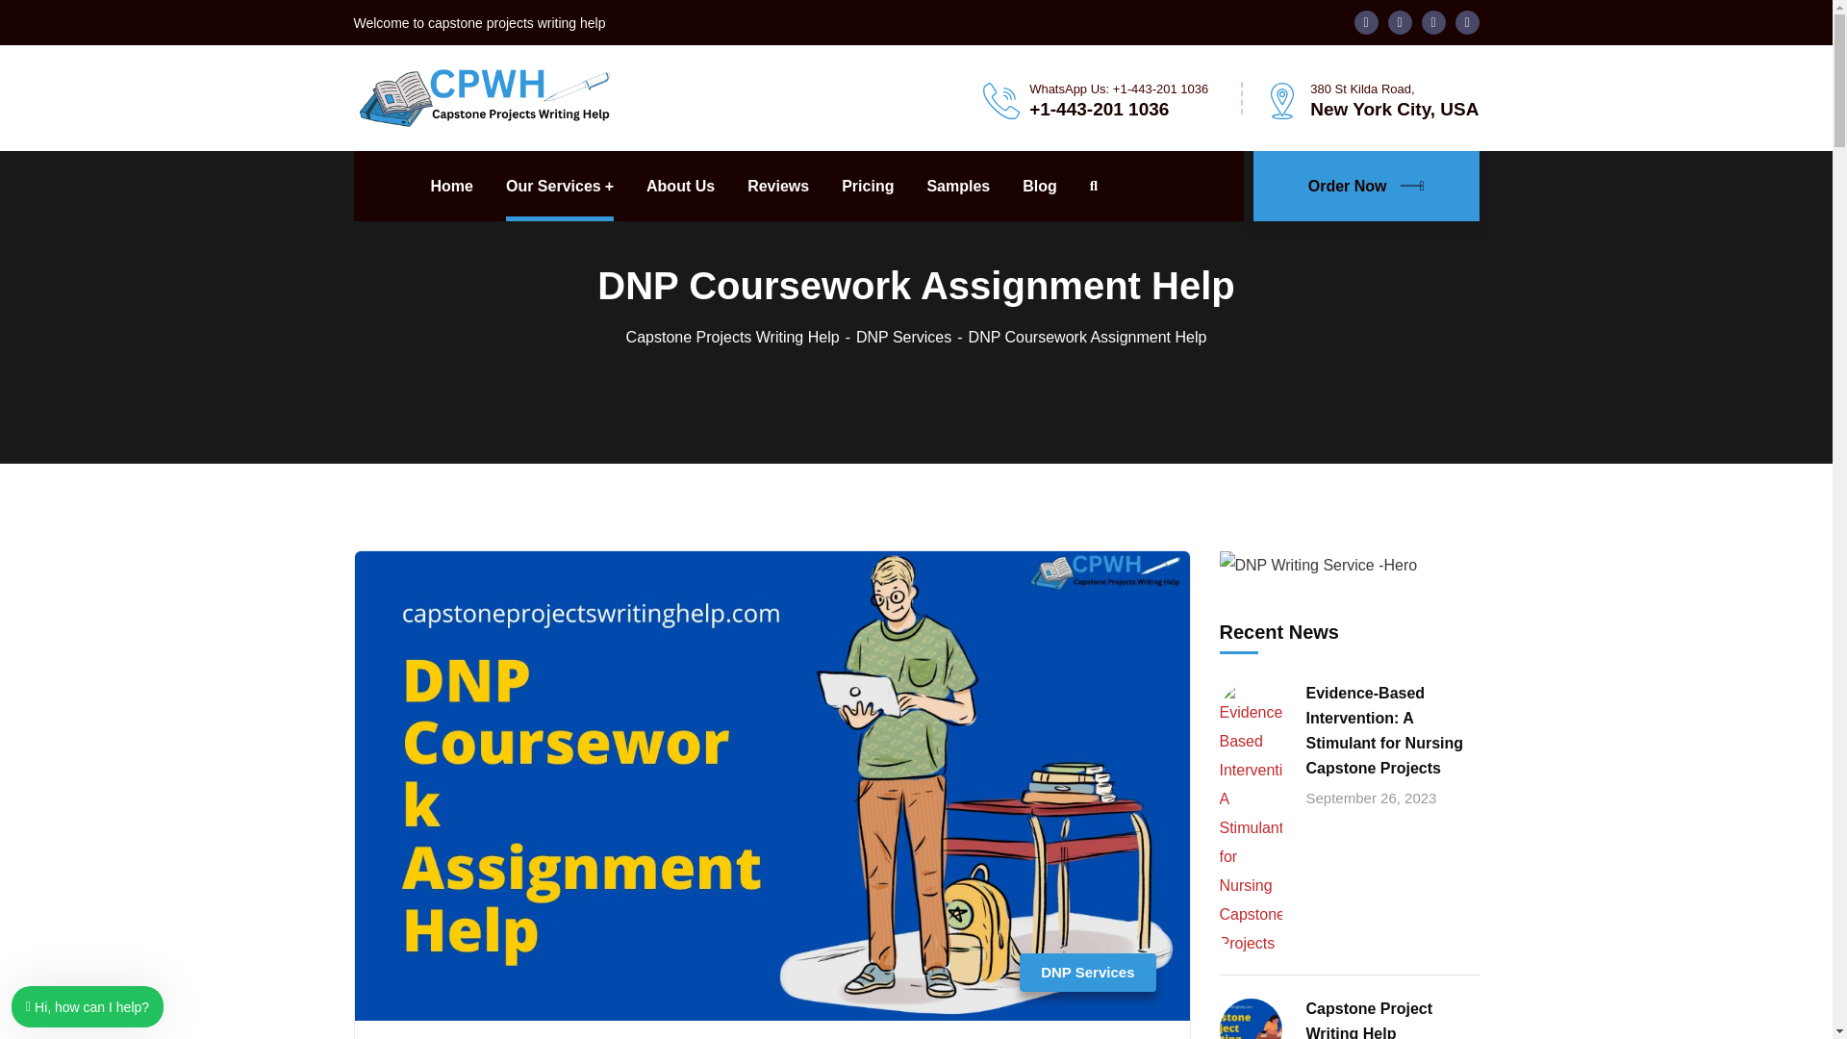 This screenshot has width=1847, height=1039. Describe the element at coordinates (560, 186) in the screenshot. I see `Our Services` at that location.